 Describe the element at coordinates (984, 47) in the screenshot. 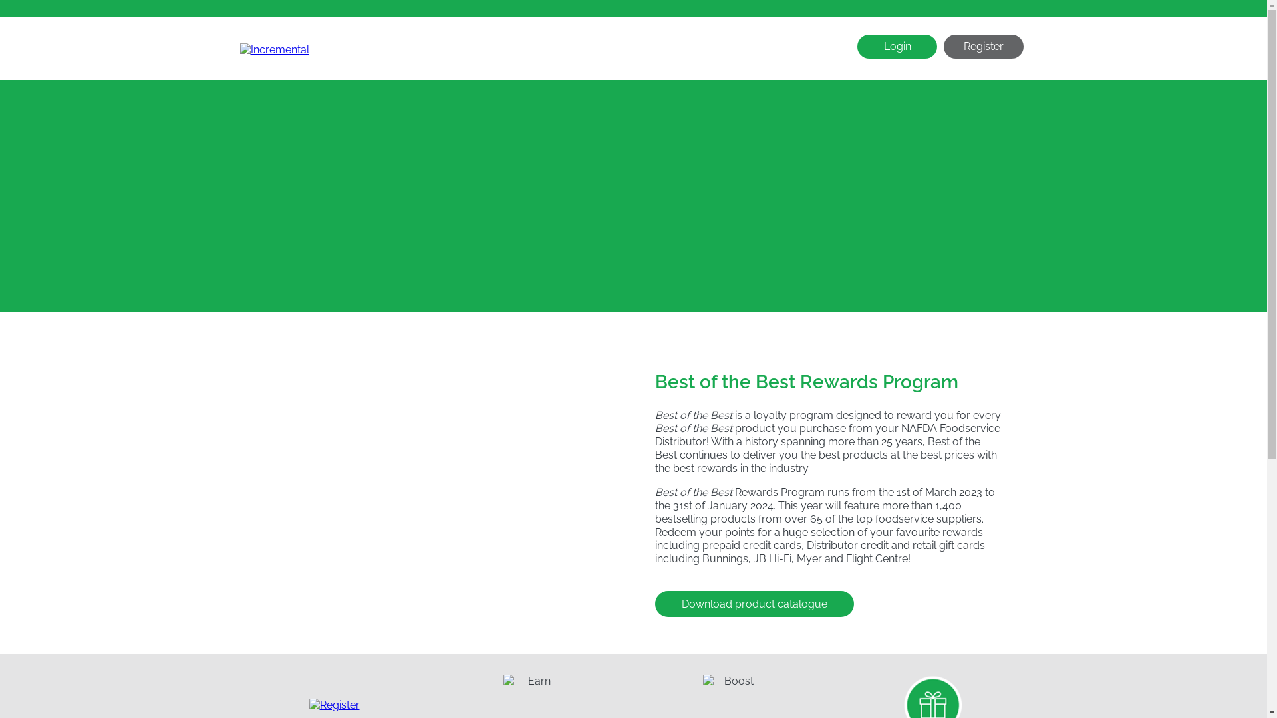

I see `Register` at that location.